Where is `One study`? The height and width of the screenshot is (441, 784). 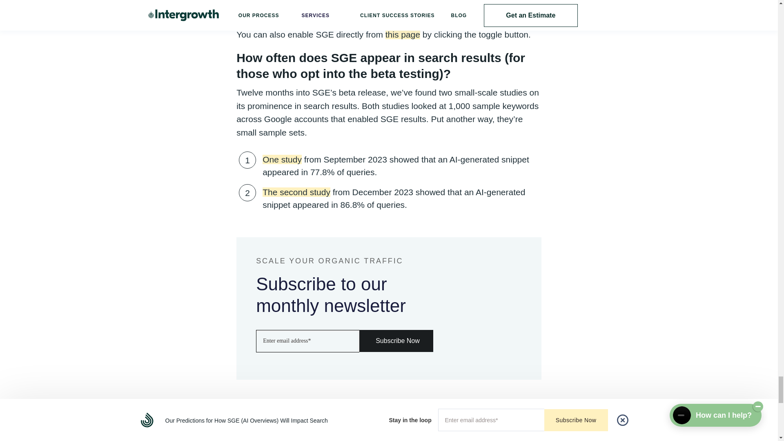 One study is located at coordinates (282, 159).